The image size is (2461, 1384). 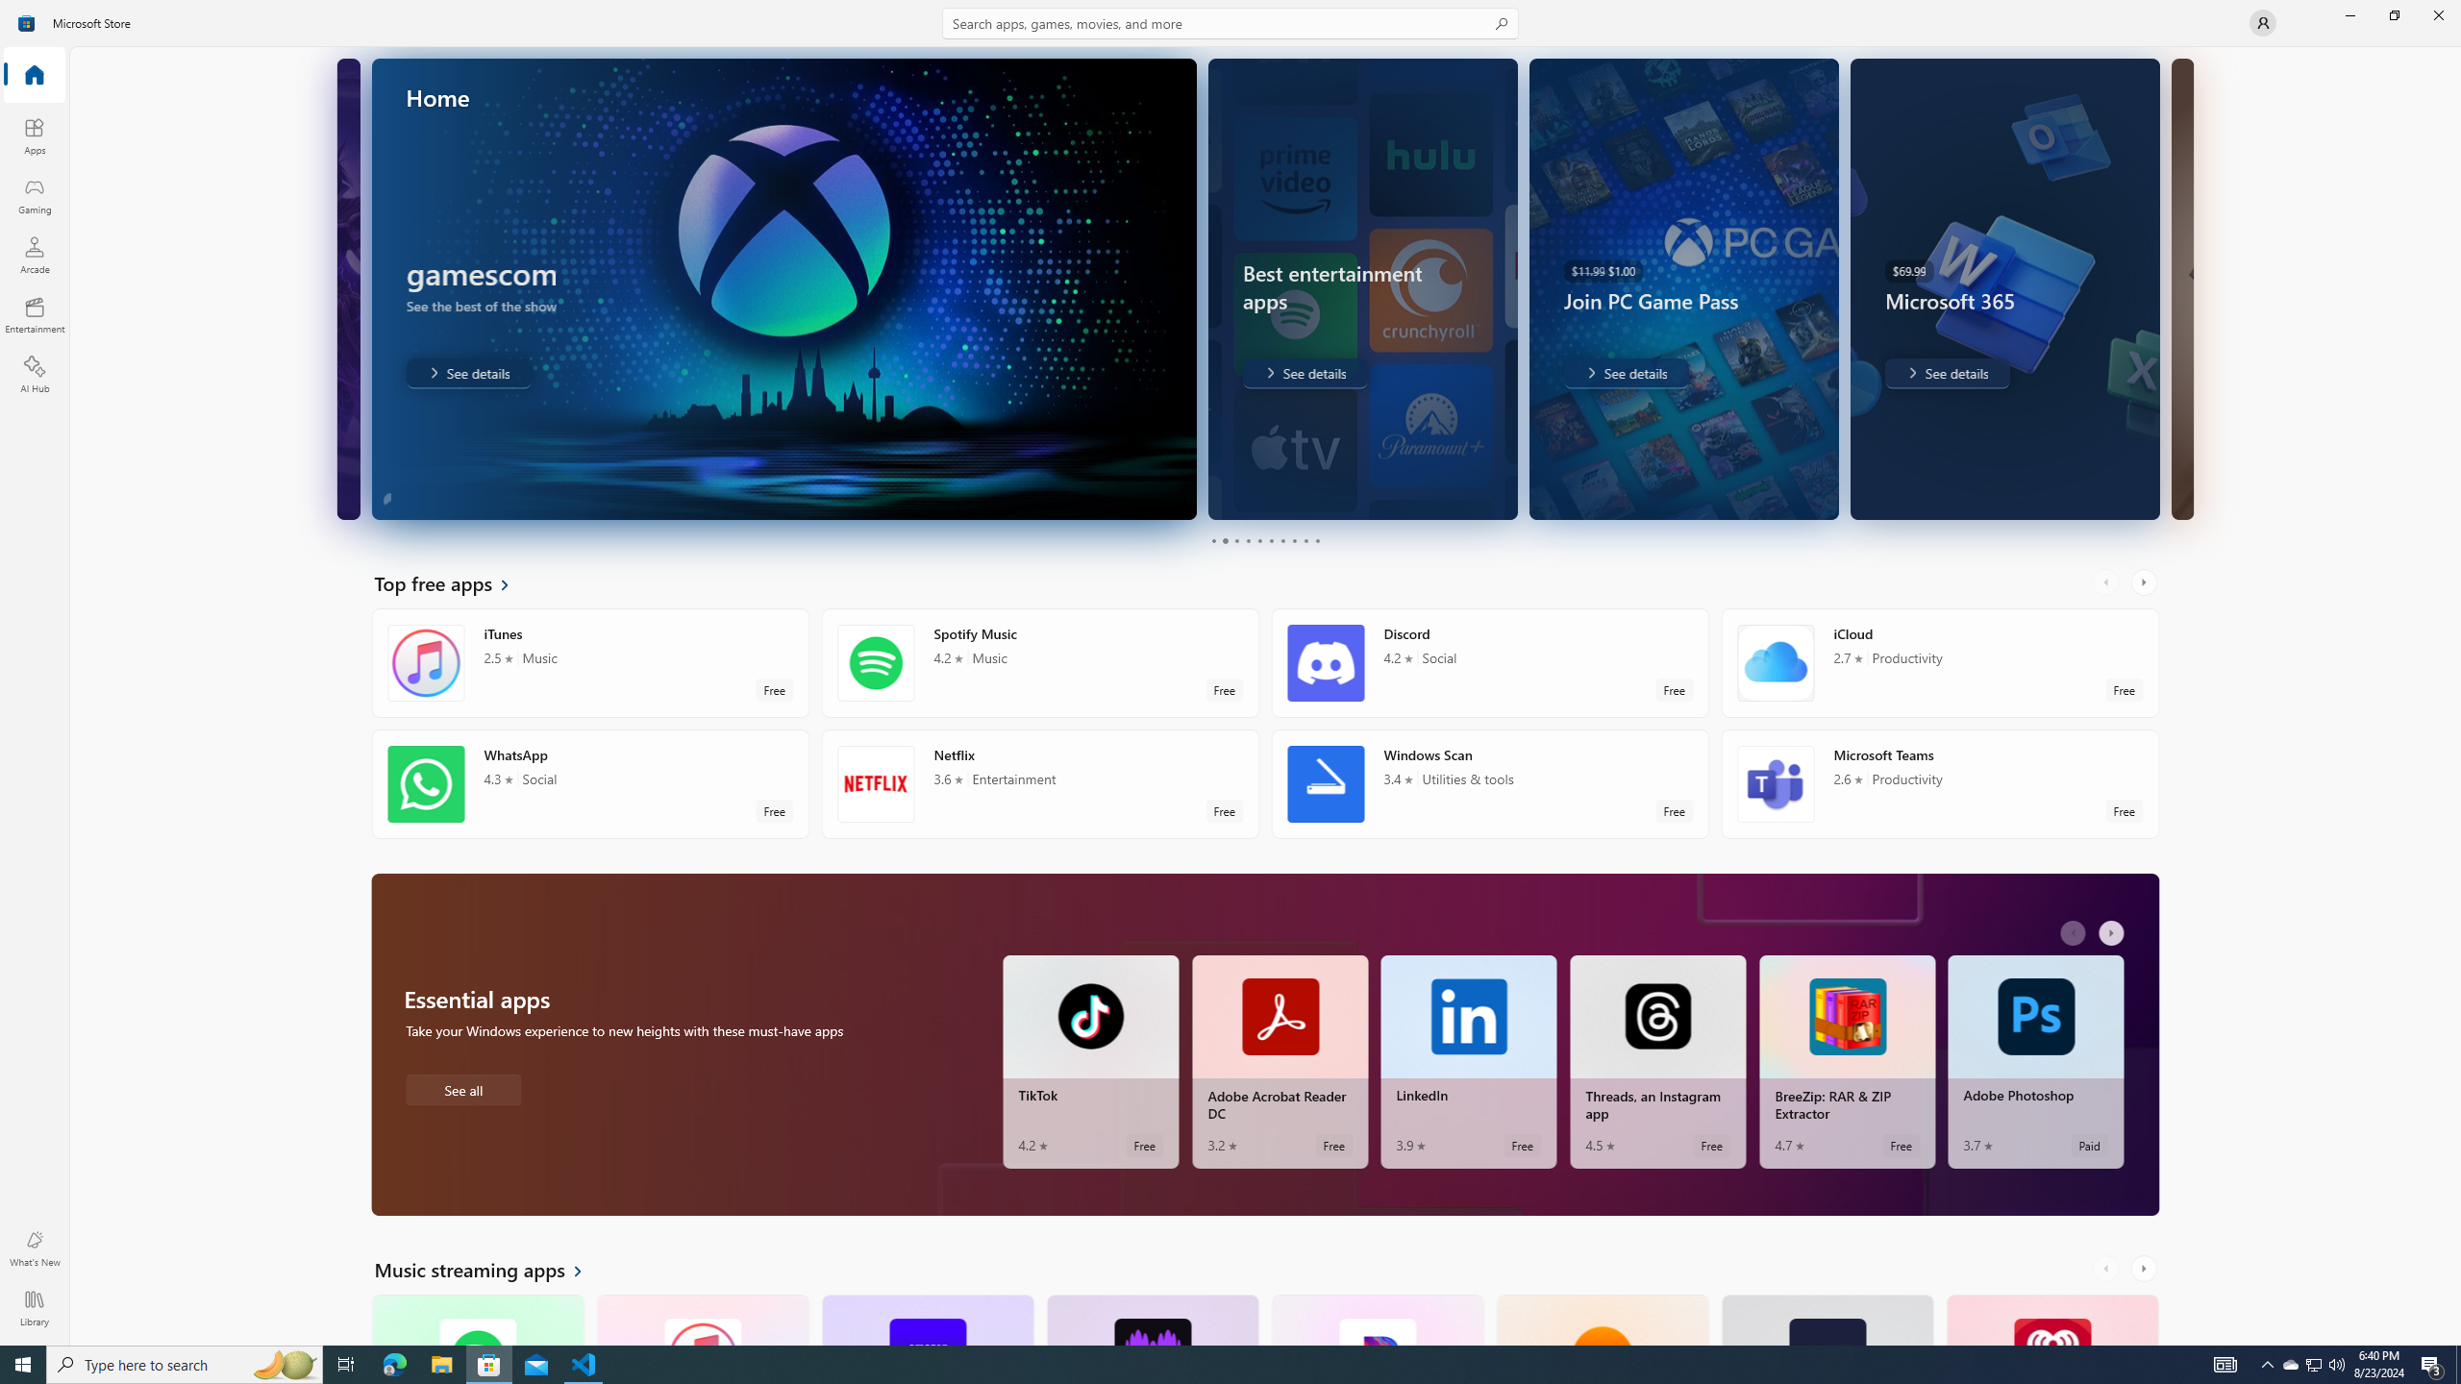 What do you see at coordinates (2146, 1269) in the screenshot?
I see `AutomationID: RightScrollButton` at bounding box center [2146, 1269].